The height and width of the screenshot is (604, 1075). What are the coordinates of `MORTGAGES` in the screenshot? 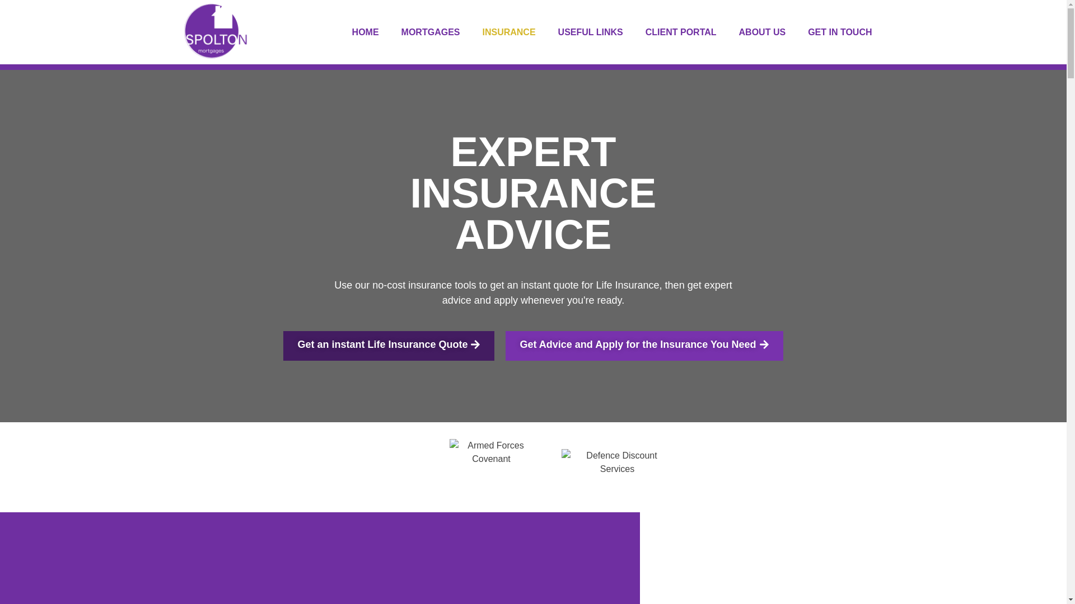 It's located at (431, 31).